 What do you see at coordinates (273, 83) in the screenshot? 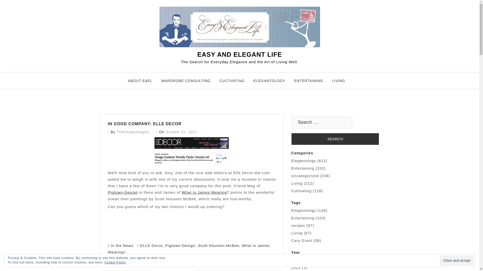
I see `ELEGANTOLOGY` at bounding box center [273, 83].